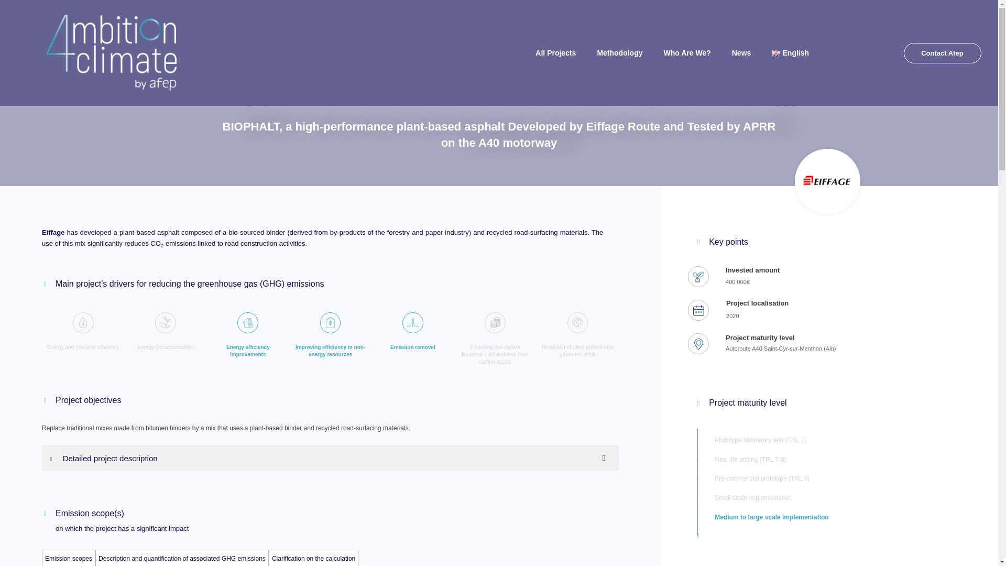  Describe the element at coordinates (741, 52) in the screenshot. I see `News` at that location.